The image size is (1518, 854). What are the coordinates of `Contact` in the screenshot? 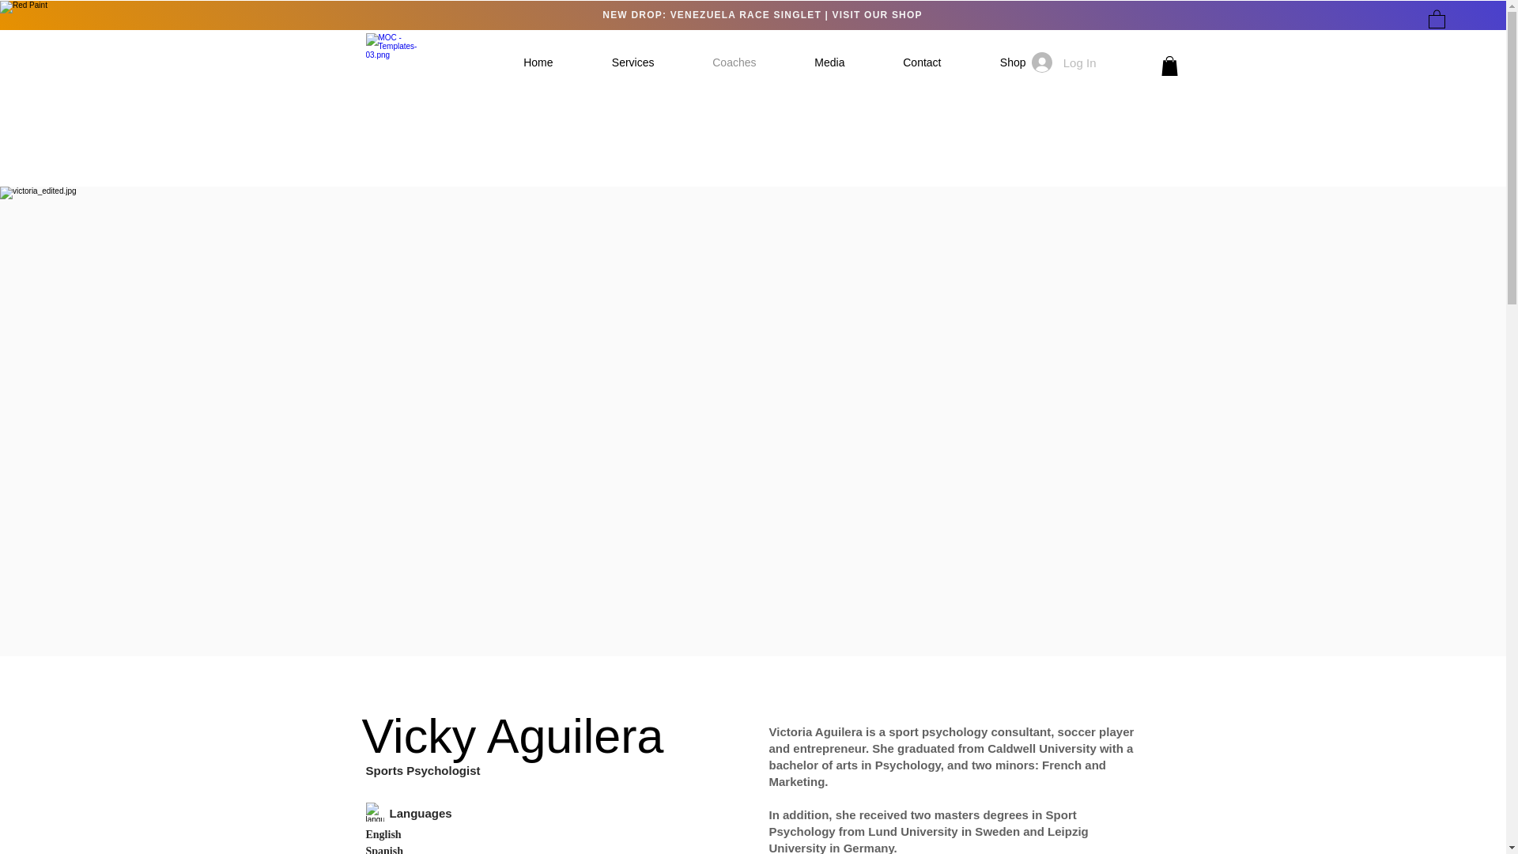 It's located at (904, 62).